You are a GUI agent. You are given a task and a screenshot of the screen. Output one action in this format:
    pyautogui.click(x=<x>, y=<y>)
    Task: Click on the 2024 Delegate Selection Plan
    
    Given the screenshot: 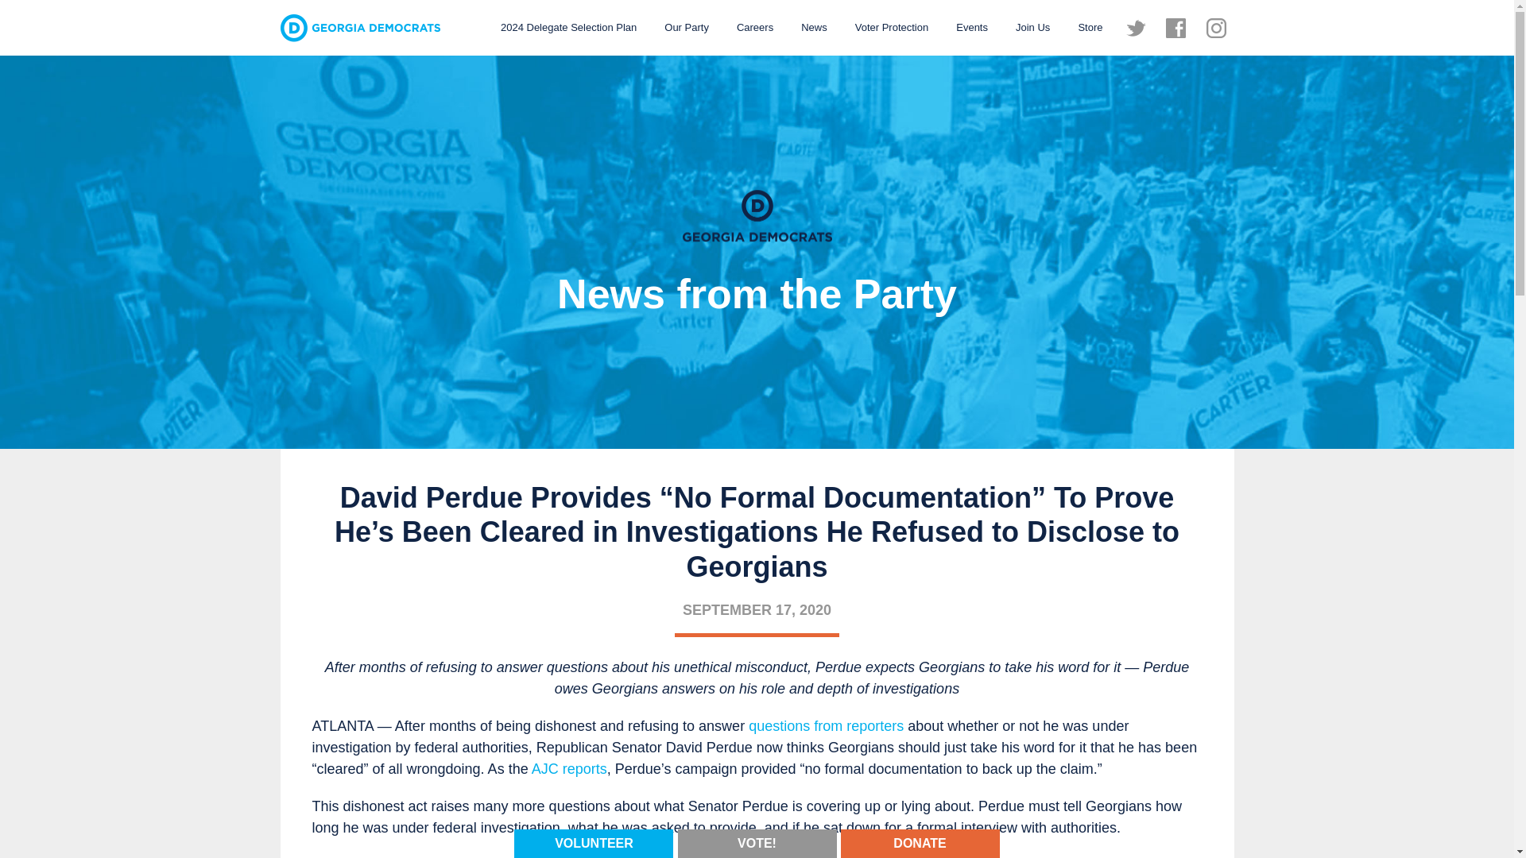 What is the action you would take?
    pyautogui.click(x=568, y=27)
    